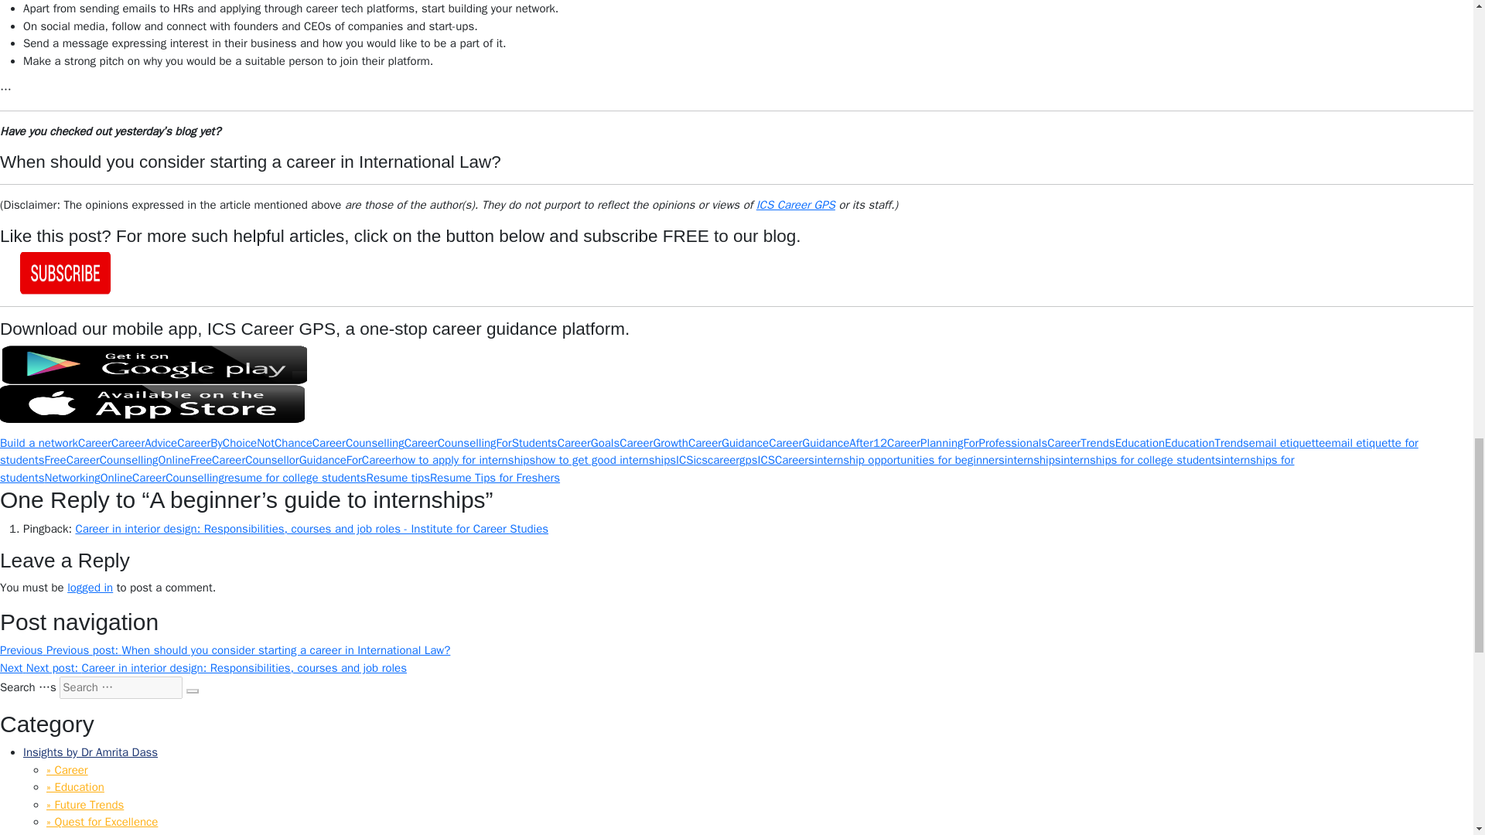  Describe the element at coordinates (1287, 442) in the screenshot. I see `email etiquette` at that location.